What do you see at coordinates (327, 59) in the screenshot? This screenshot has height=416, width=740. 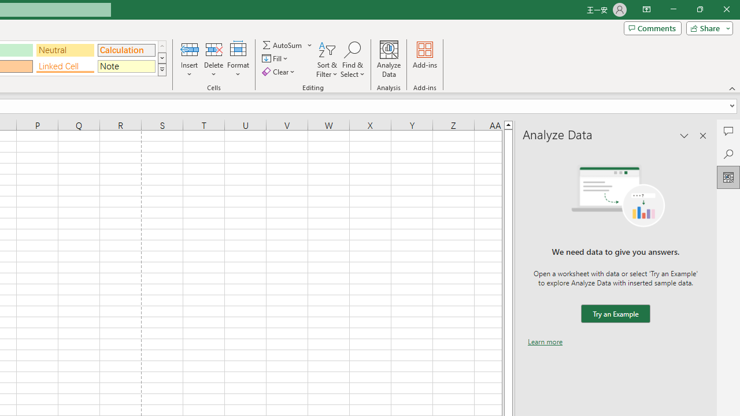 I see `Sort & Filter` at bounding box center [327, 59].